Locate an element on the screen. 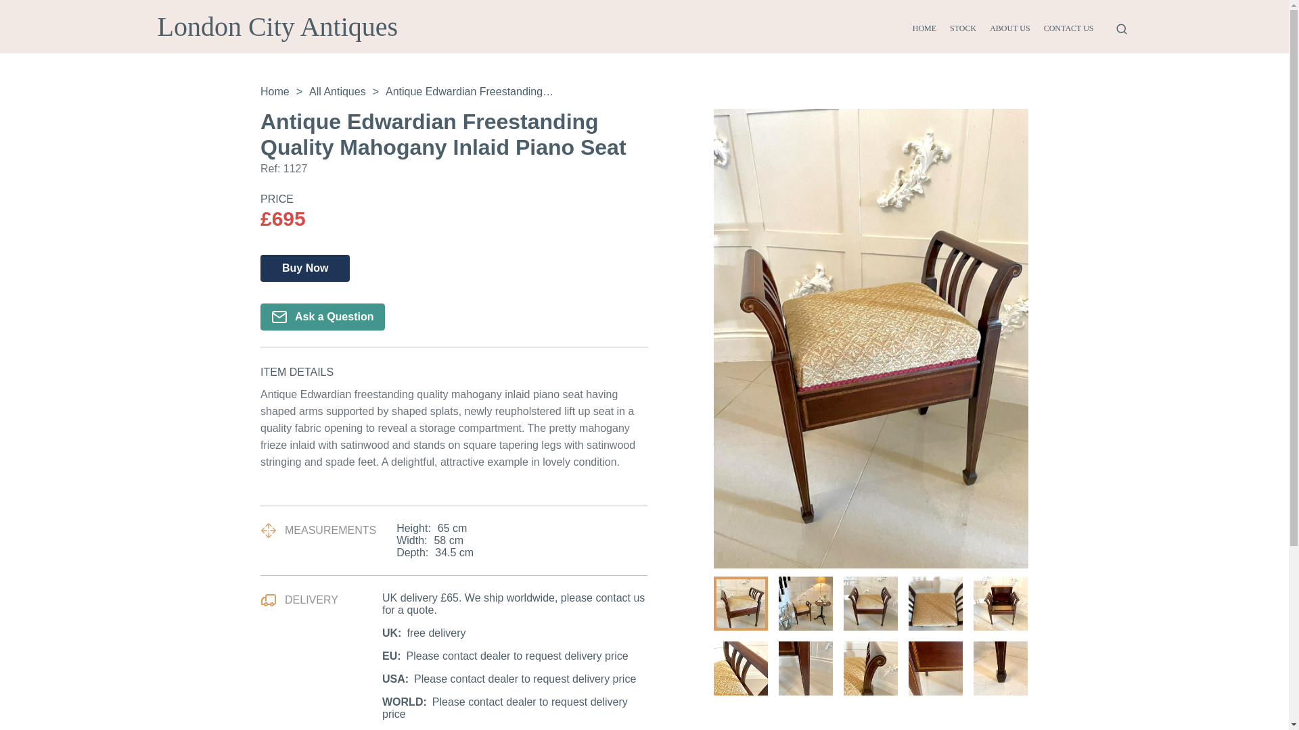 Image resolution: width=1299 pixels, height=730 pixels. Item Additional Image is located at coordinates (740, 668).